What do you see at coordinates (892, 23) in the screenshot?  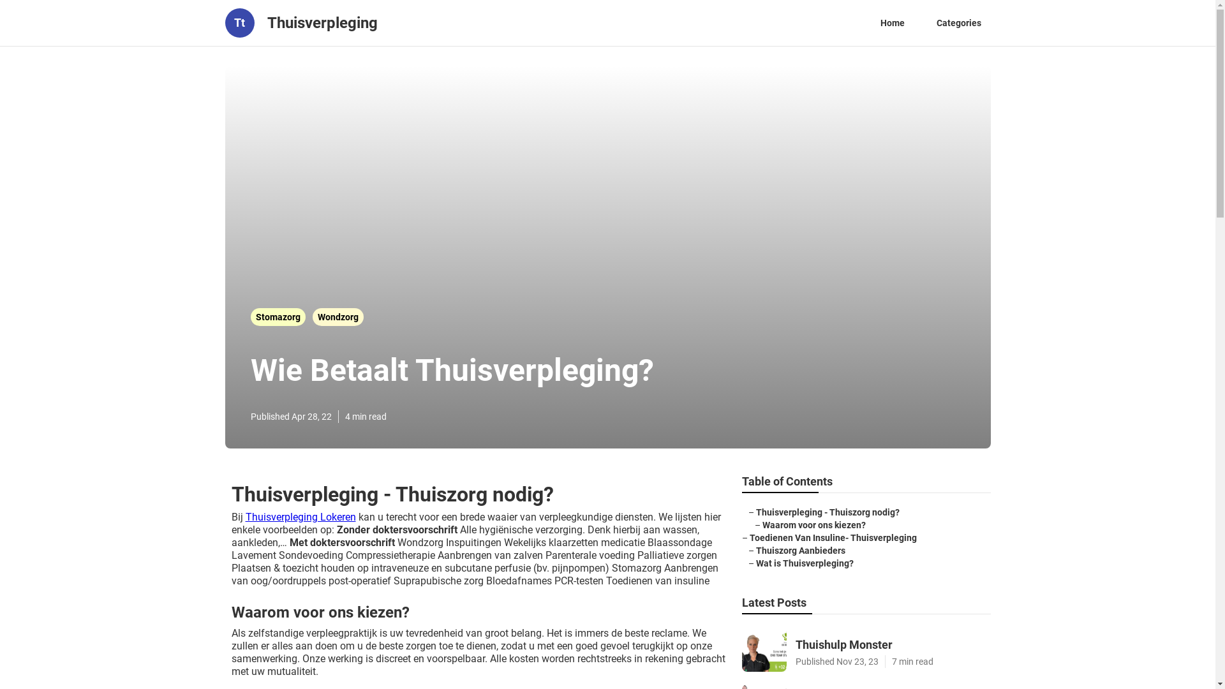 I see `Home` at bounding box center [892, 23].